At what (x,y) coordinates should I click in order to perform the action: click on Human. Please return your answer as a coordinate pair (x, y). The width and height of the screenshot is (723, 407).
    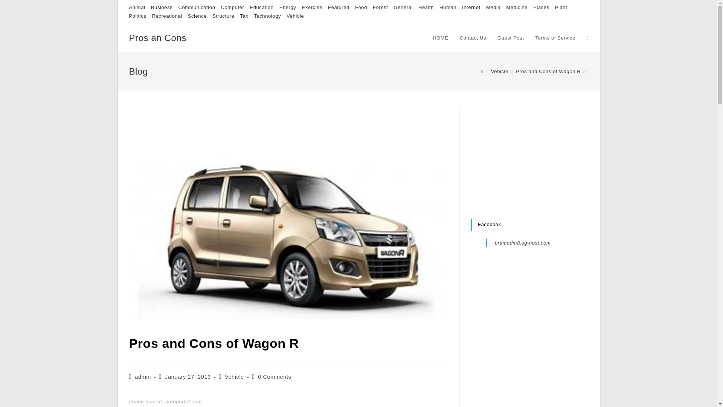
    Looking at the image, I should click on (448, 7).